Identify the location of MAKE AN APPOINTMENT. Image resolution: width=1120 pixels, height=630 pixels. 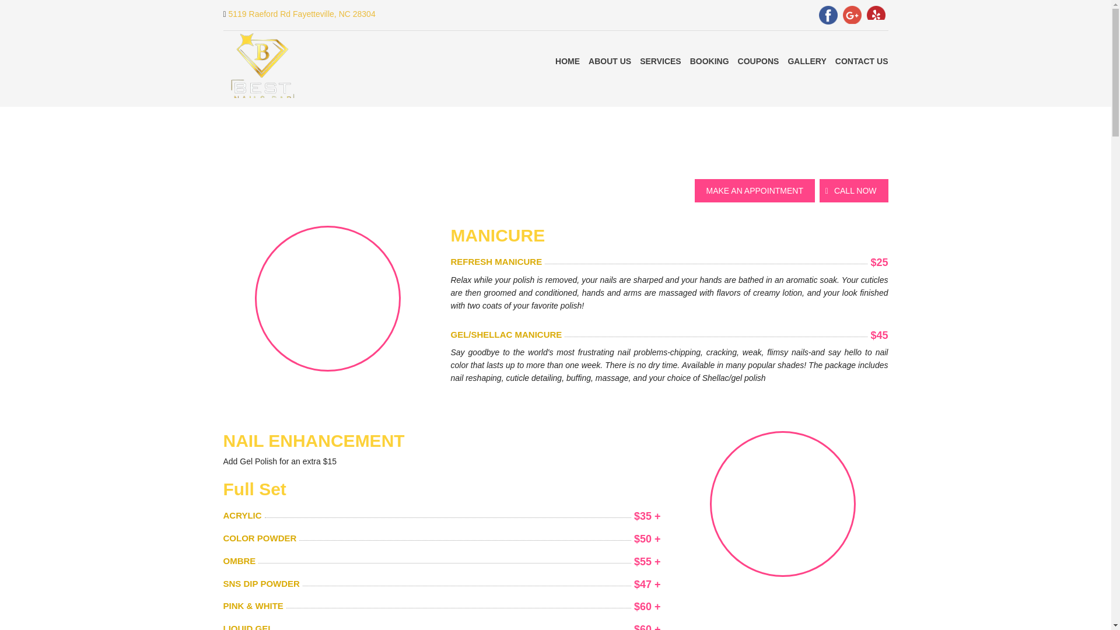
(754, 190).